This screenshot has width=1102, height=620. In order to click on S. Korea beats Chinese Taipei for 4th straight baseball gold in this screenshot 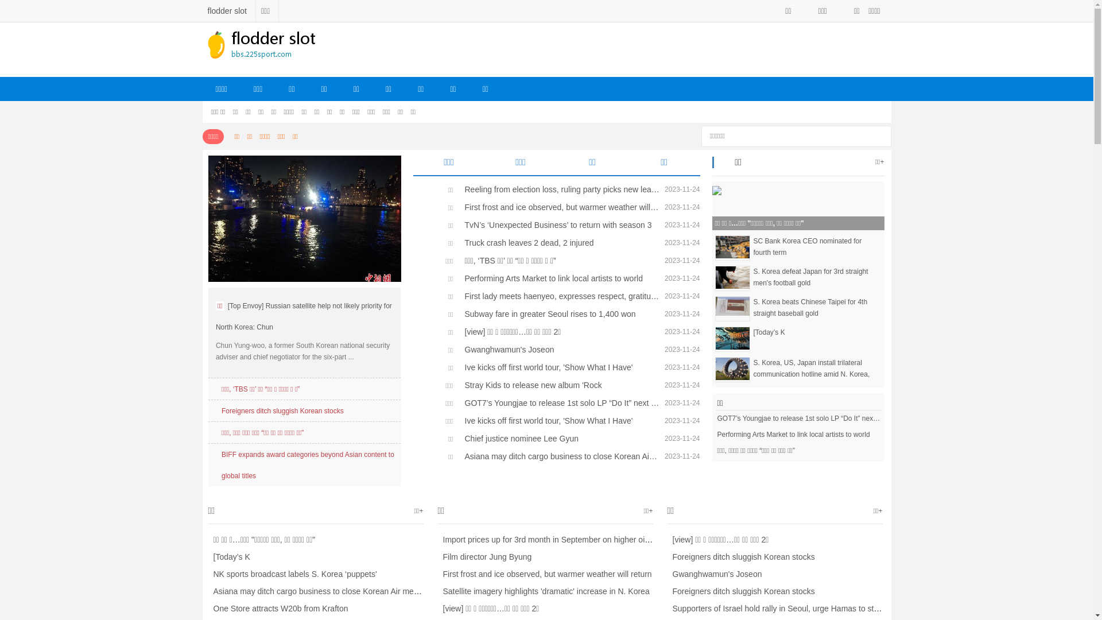, I will do `click(732, 305)`.